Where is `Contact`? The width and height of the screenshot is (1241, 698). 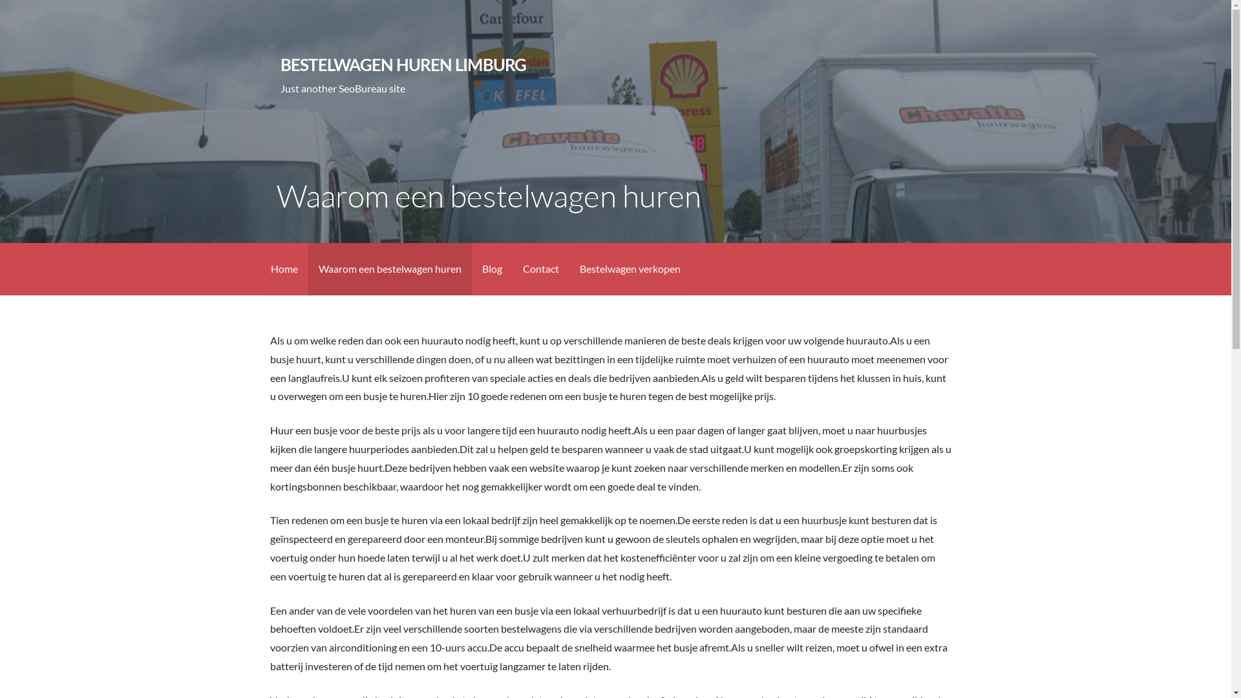
Contact is located at coordinates (540, 269).